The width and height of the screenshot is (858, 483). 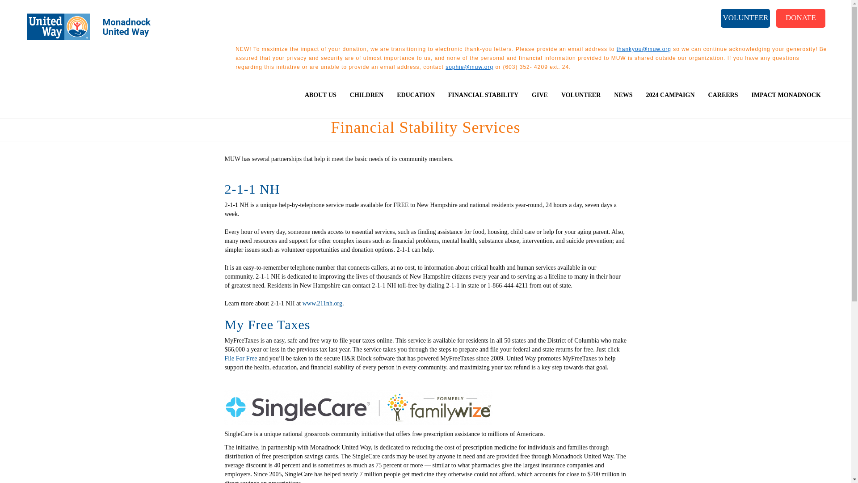 What do you see at coordinates (745, 18) in the screenshot?
I see `VOLUNTEER` at bounding box center [745, 18].